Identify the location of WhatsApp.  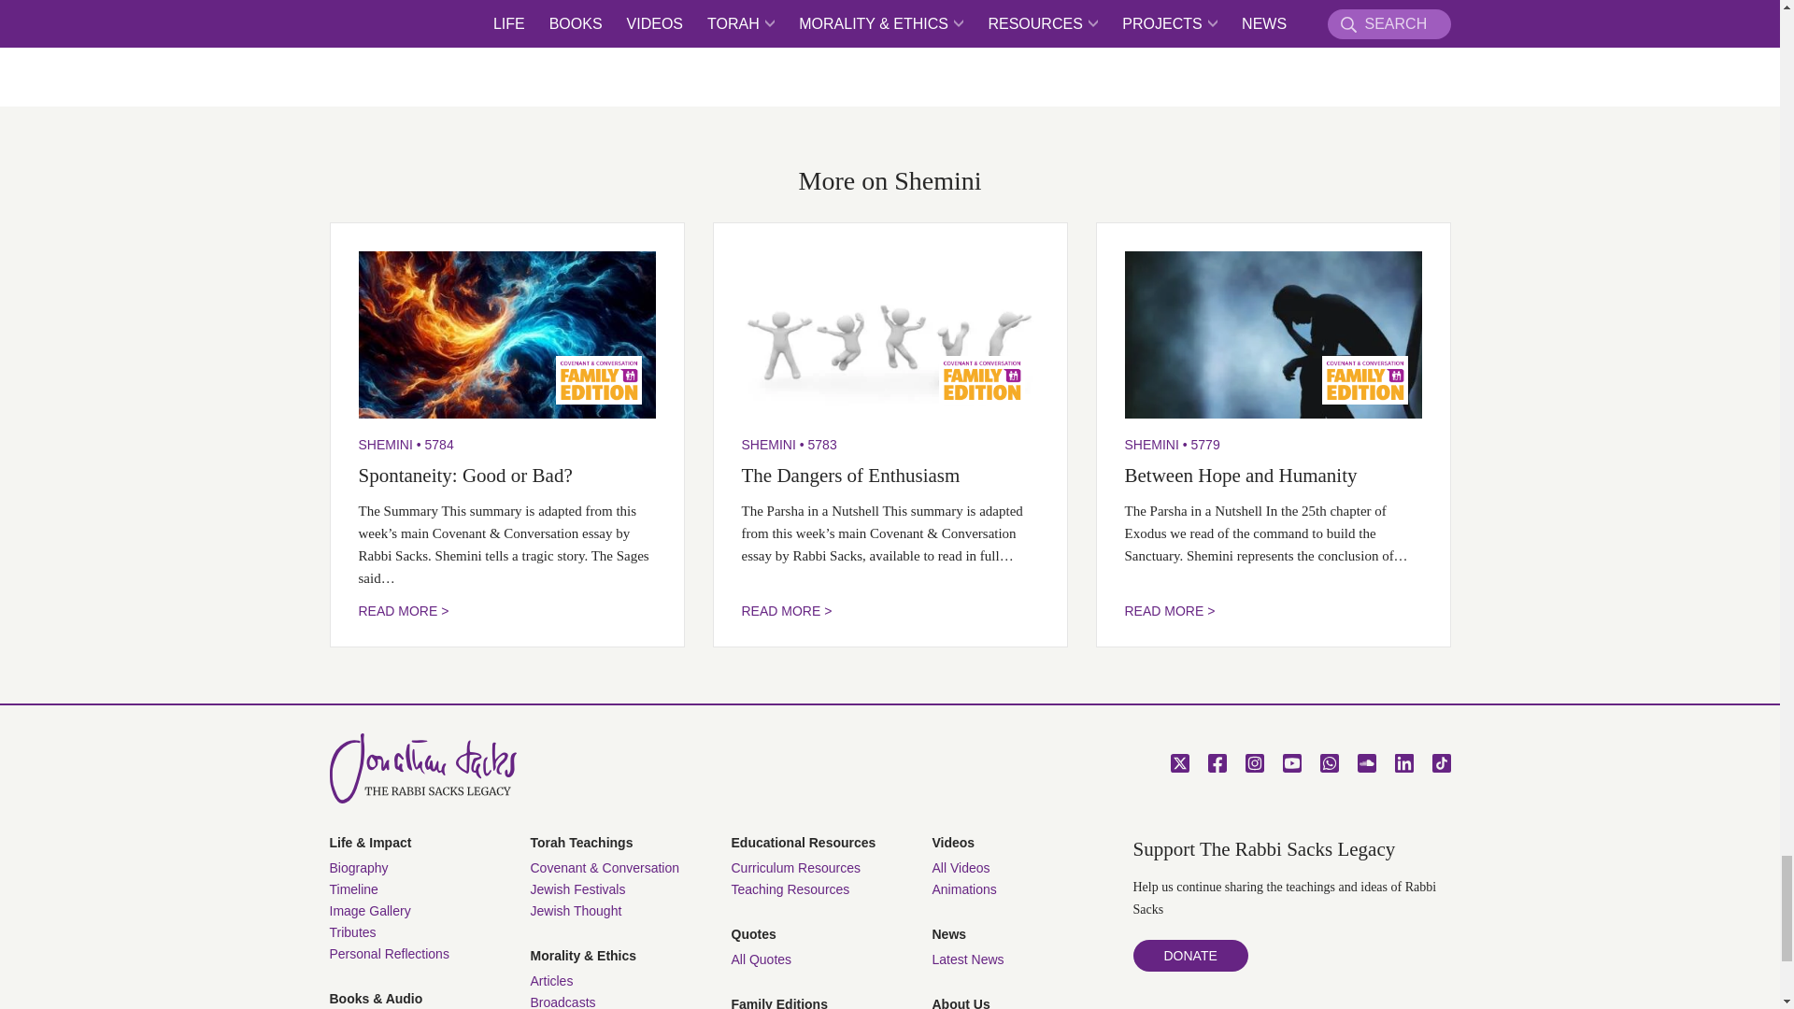
(1329, 762).